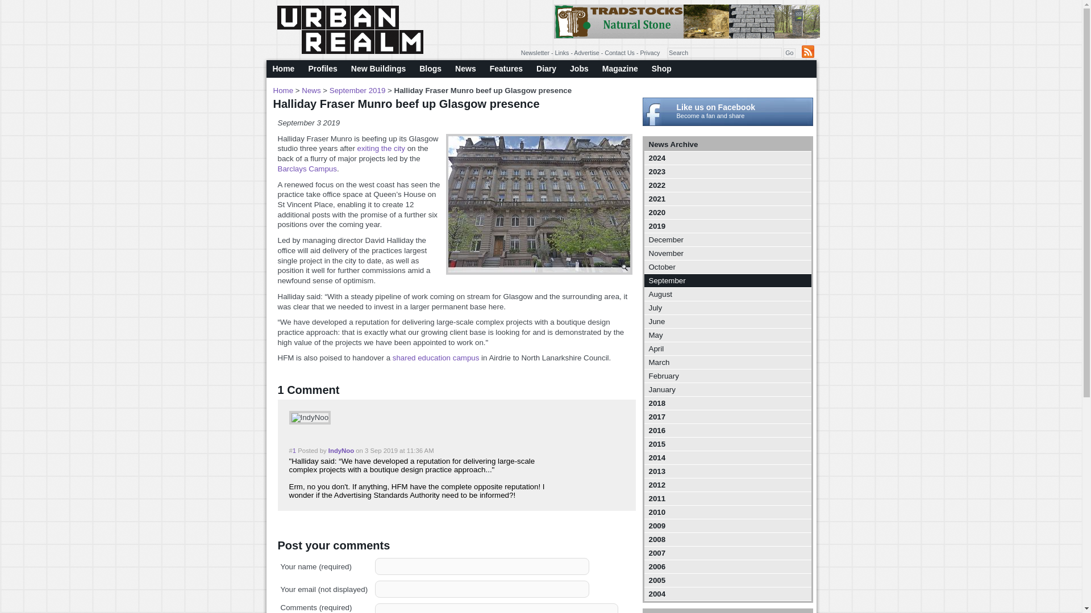 Image resolution: width=1091 pixels, height=613 pixels. I want to click on Halliday Fraser Munro beef up Glasgow presence, so click(538, 204).